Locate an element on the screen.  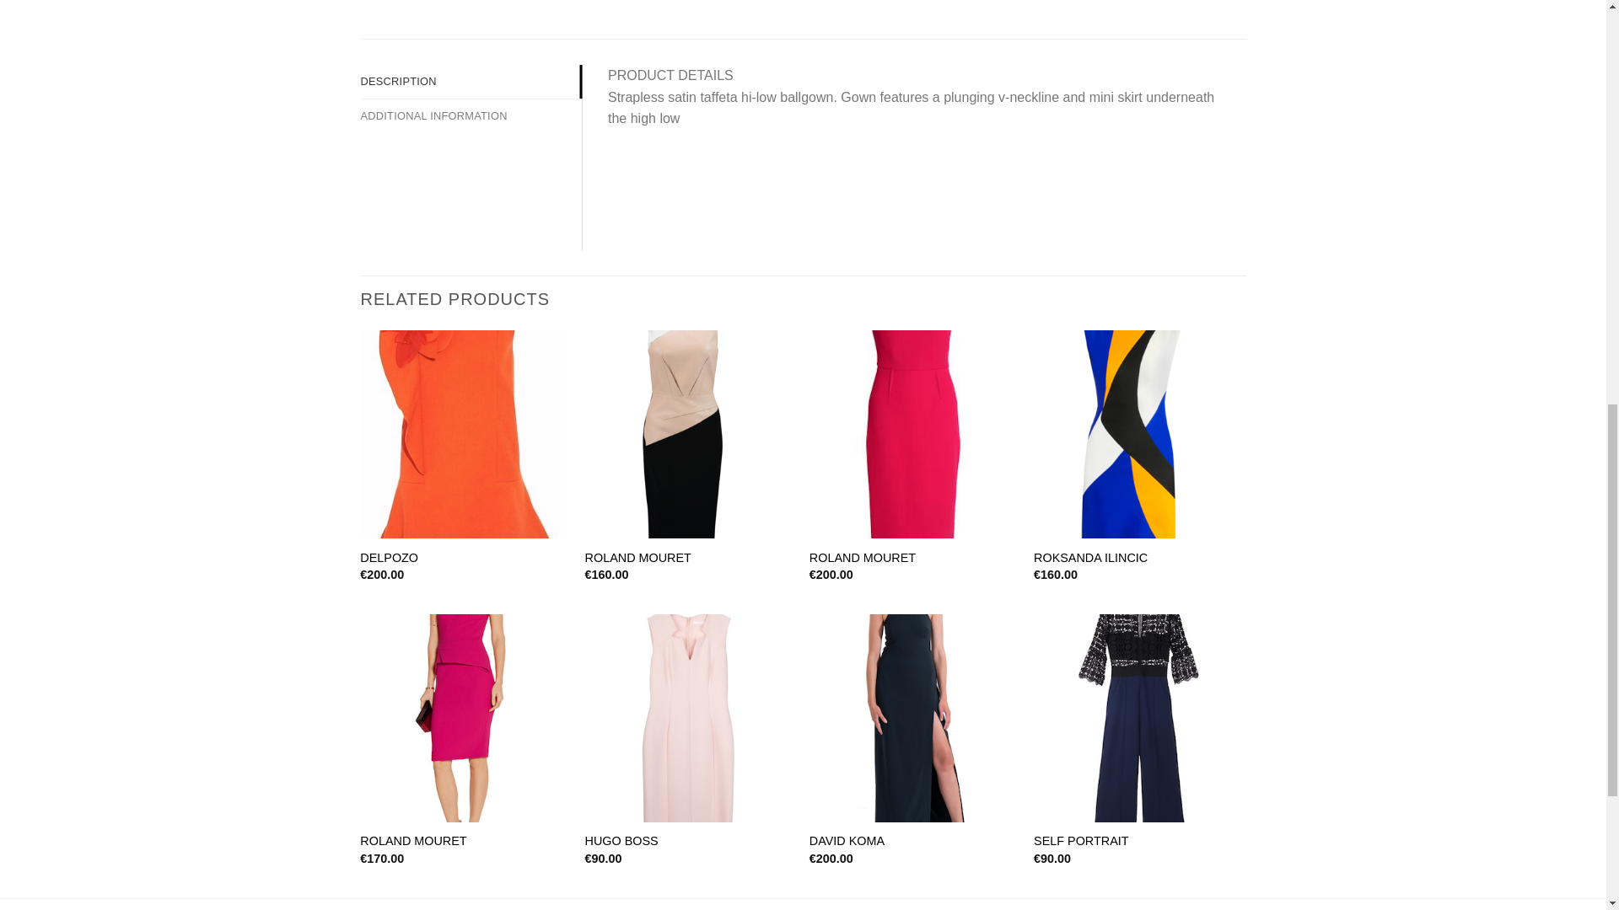
ADDITIONAL INFORMATION is located at coordinates (472, 115).